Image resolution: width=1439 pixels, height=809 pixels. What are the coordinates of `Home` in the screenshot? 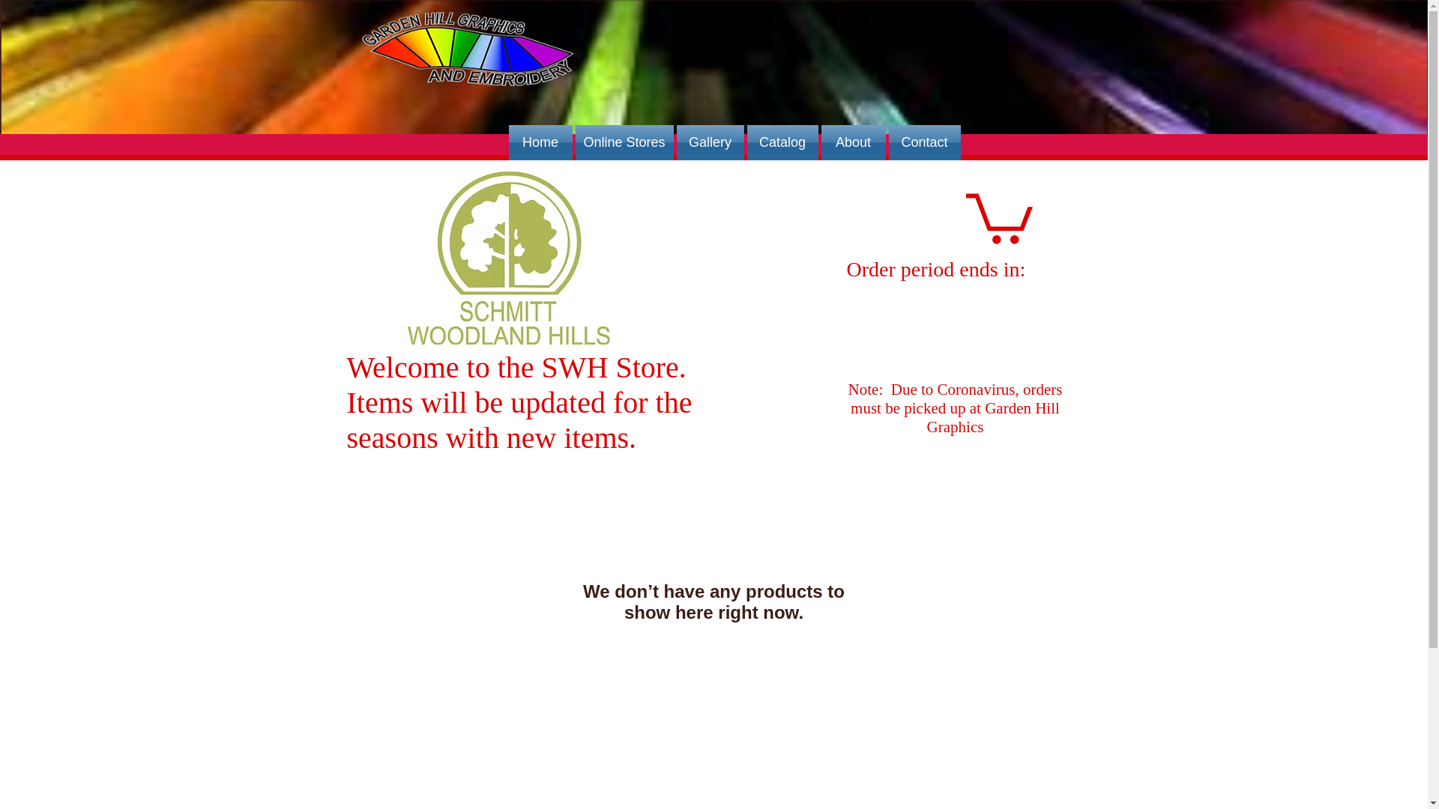 It's located at (540, 142).